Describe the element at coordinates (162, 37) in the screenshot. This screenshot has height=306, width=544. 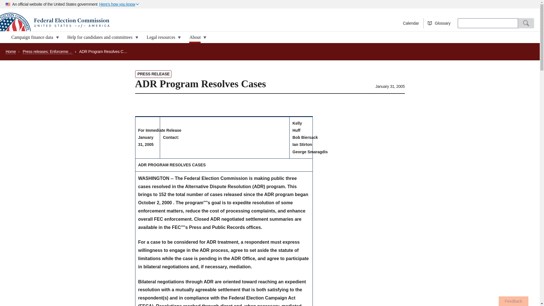
I see `Legal resources` at that location.